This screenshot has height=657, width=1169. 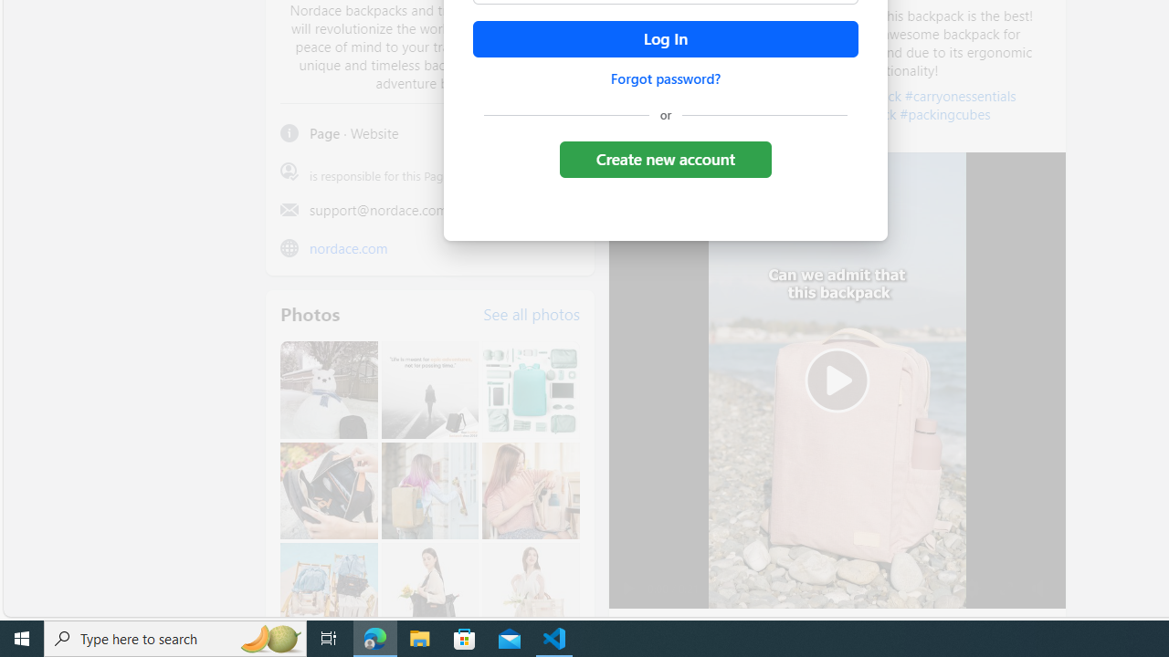 I want to click on Create new account, so click(x=665, y=159).